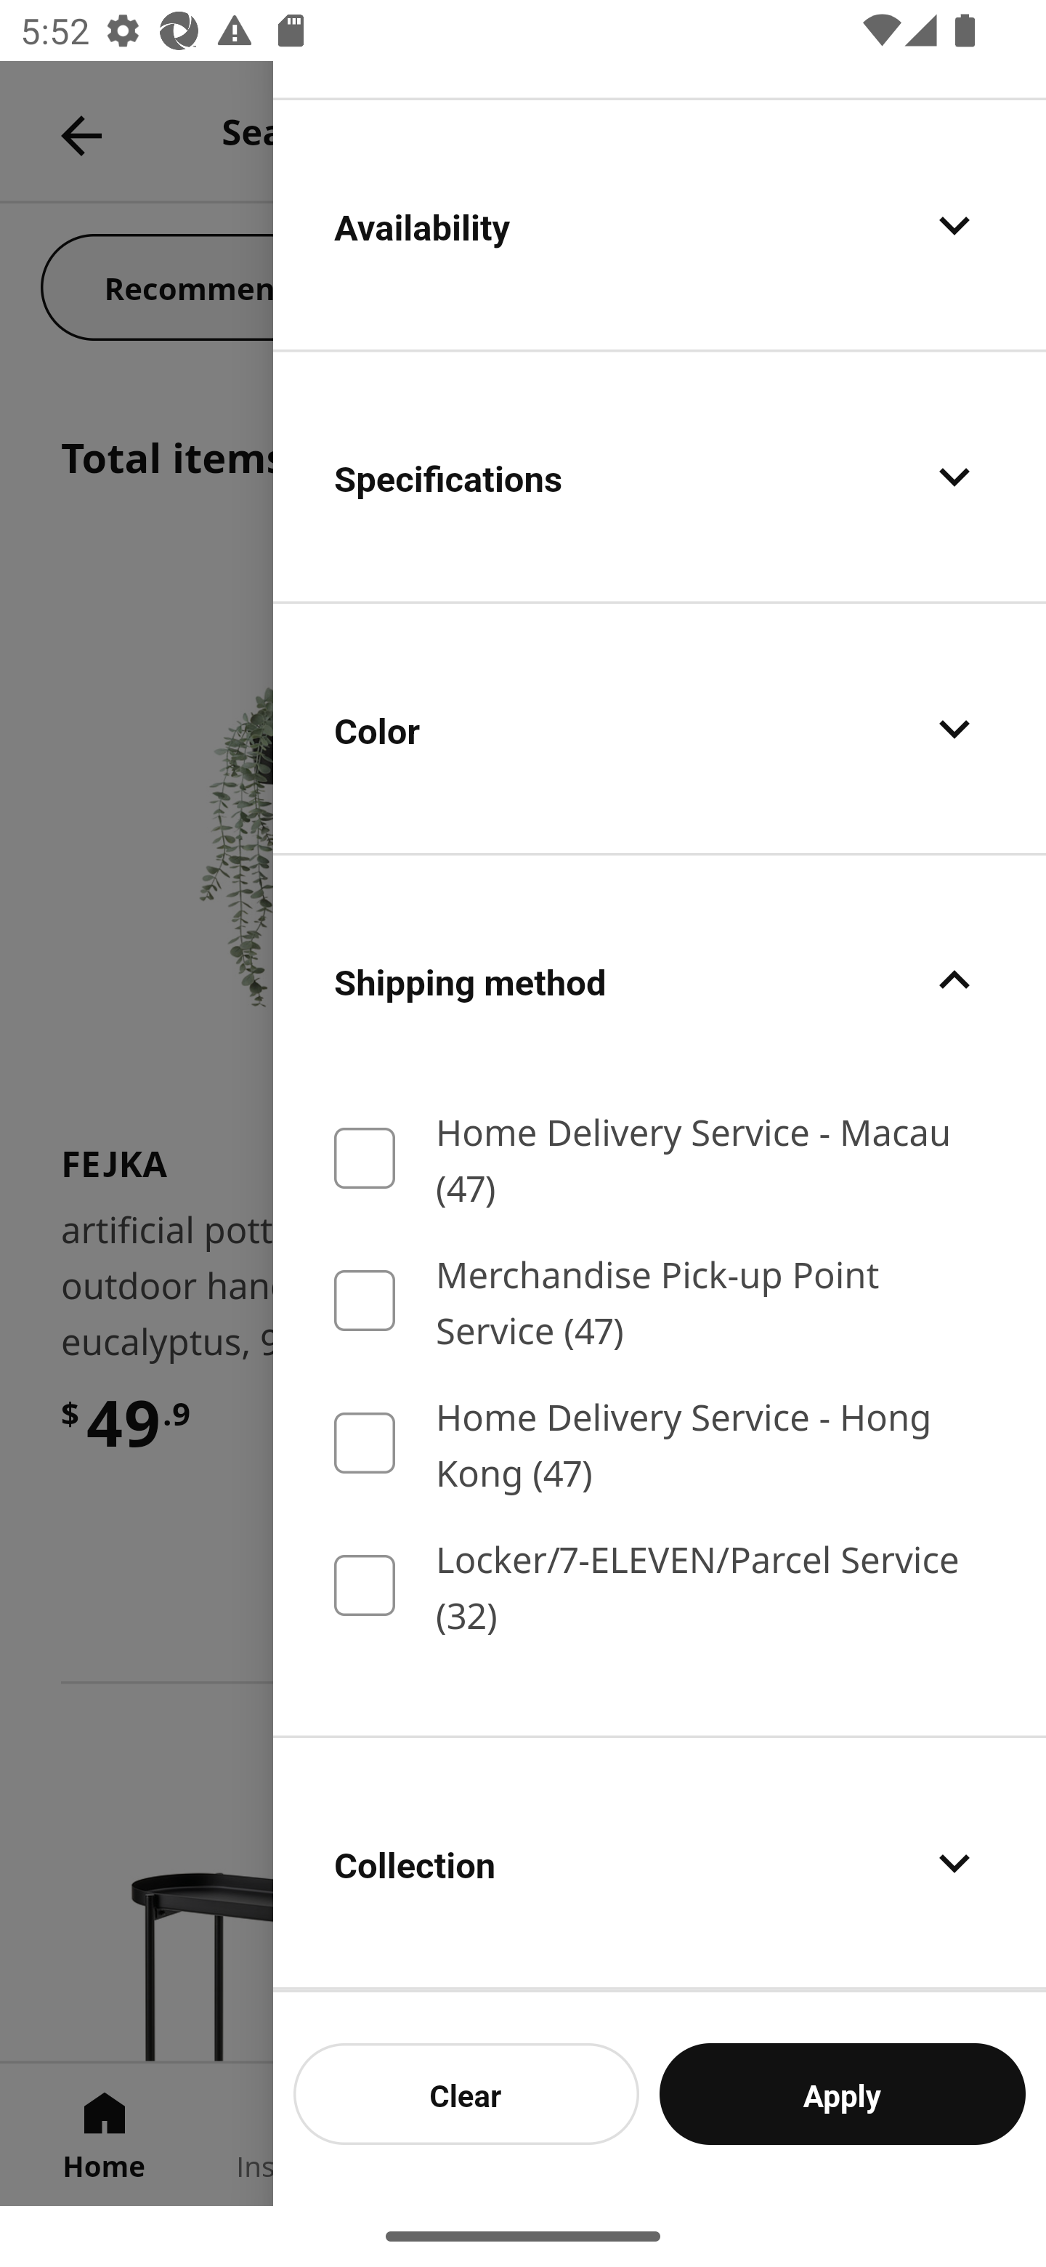 This screenshot has width=1046, height=2267. I want to click on Collection, so click(660, 1863).